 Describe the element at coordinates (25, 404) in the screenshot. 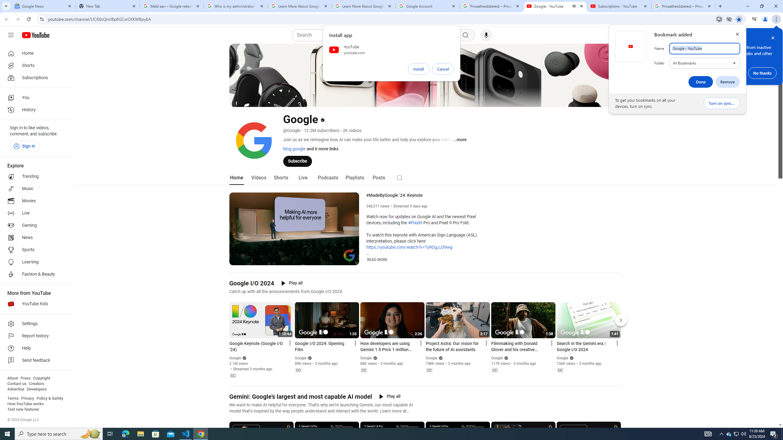

I see `How YouTube works` at that location.